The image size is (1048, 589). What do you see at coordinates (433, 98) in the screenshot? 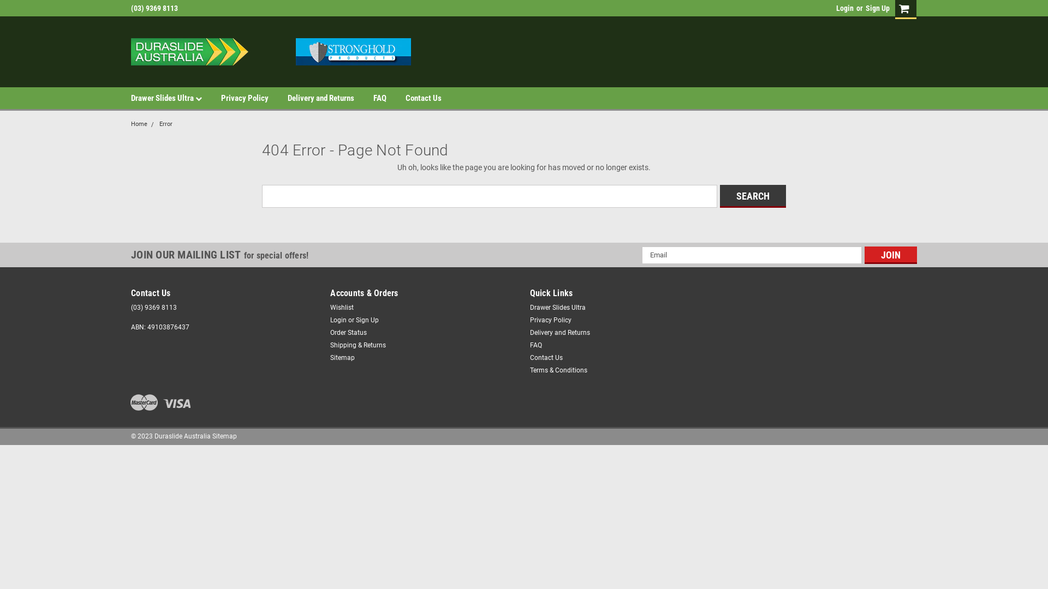
I see `Contact Us` at bounding box center [433, 98].